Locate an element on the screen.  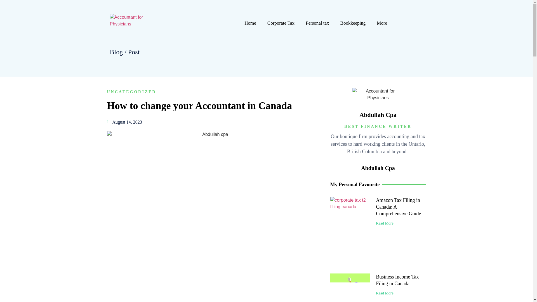
More is located at coordinates (381, 23).